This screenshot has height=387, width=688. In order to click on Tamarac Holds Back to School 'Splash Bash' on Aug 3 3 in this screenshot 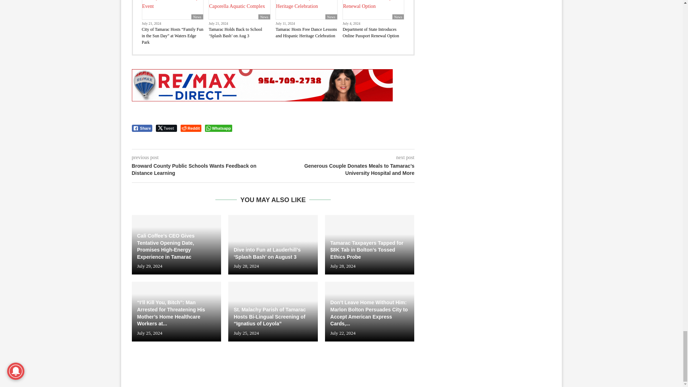, I will do `click(239, 10)`.